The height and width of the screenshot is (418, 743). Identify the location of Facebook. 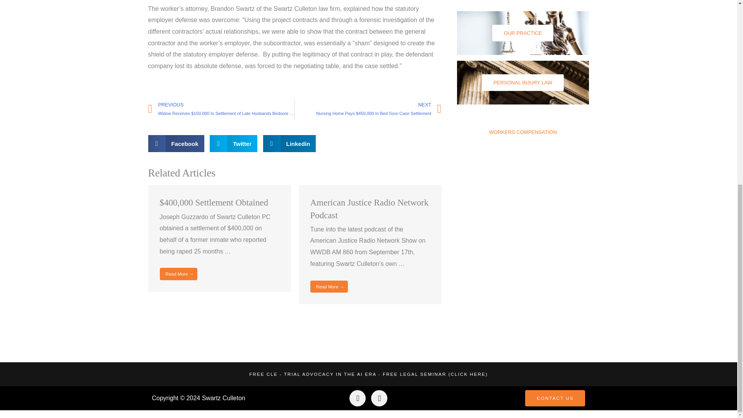
(176, 143).